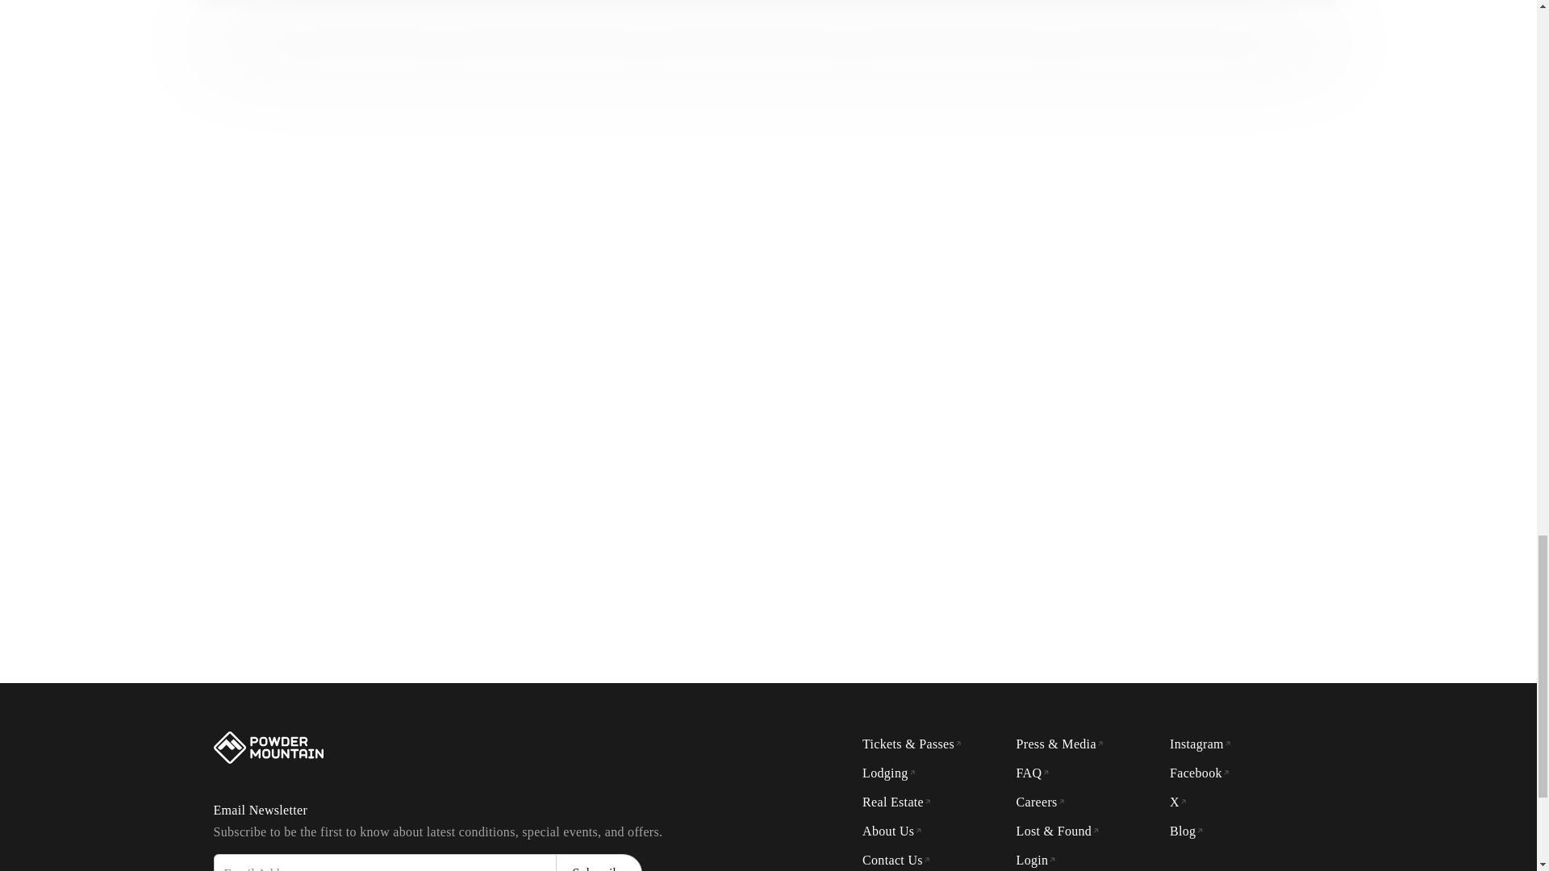 This screenshot has height=871, width=1549. I want to click on Login, so click(1036, 860).